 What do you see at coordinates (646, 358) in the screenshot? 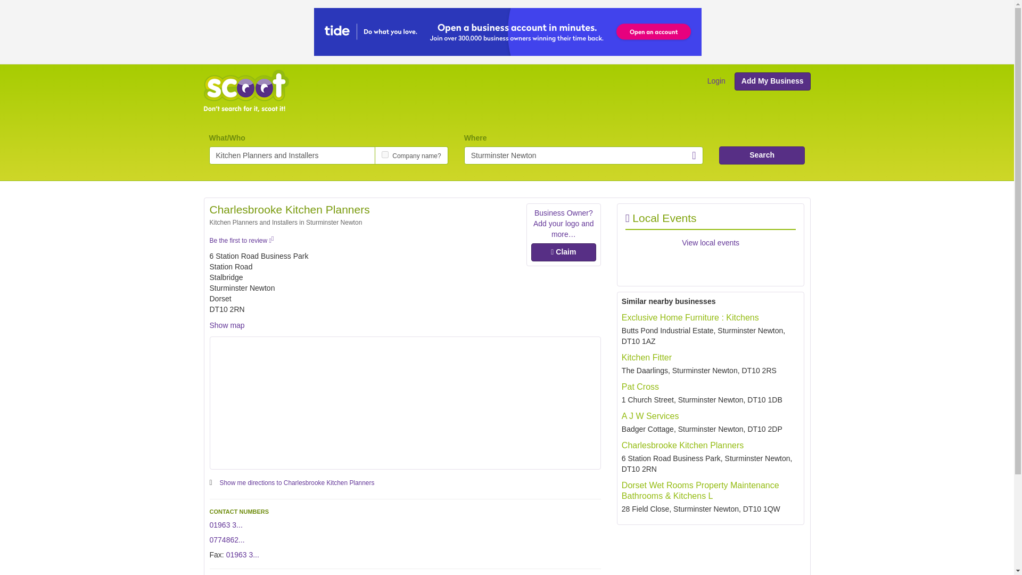
I see `Kitchen Fitter` at bounding box center [646, 358].